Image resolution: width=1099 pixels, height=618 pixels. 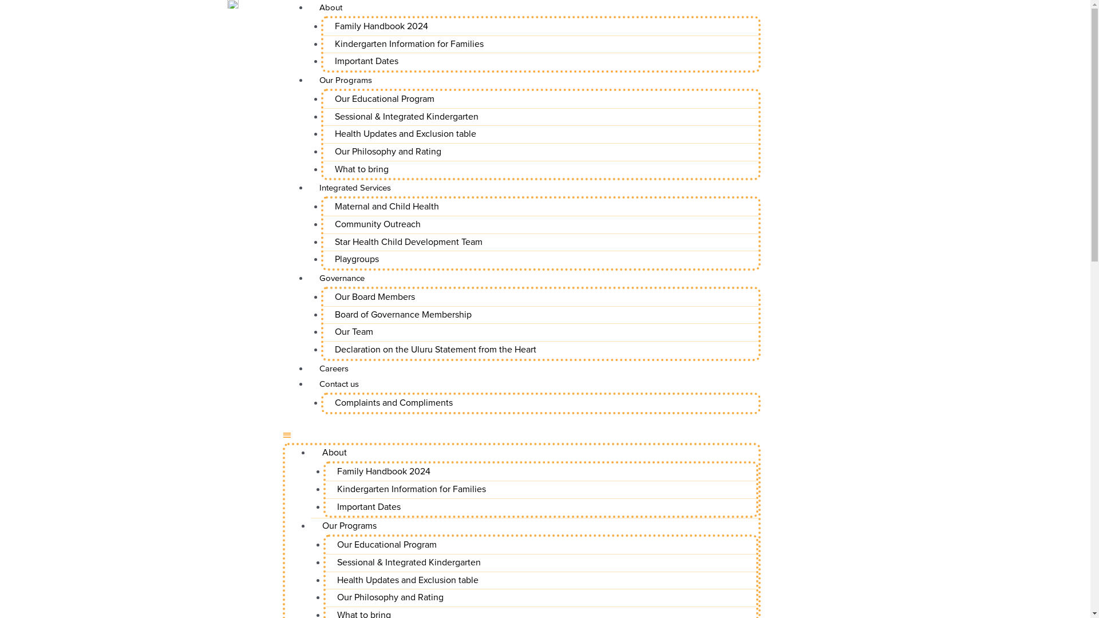 I want to click on Health Updates and Exclusion table, so click(x=405, y=134).